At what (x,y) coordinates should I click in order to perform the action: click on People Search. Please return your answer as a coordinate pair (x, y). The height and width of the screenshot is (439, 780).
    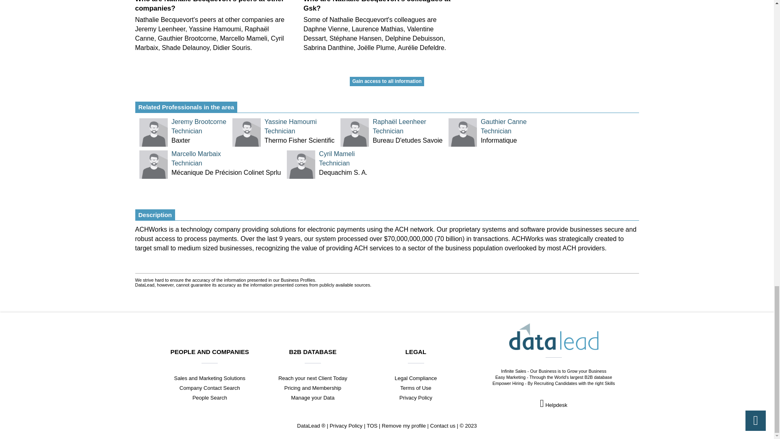
    Looking at the image, I should click on (210, 398).